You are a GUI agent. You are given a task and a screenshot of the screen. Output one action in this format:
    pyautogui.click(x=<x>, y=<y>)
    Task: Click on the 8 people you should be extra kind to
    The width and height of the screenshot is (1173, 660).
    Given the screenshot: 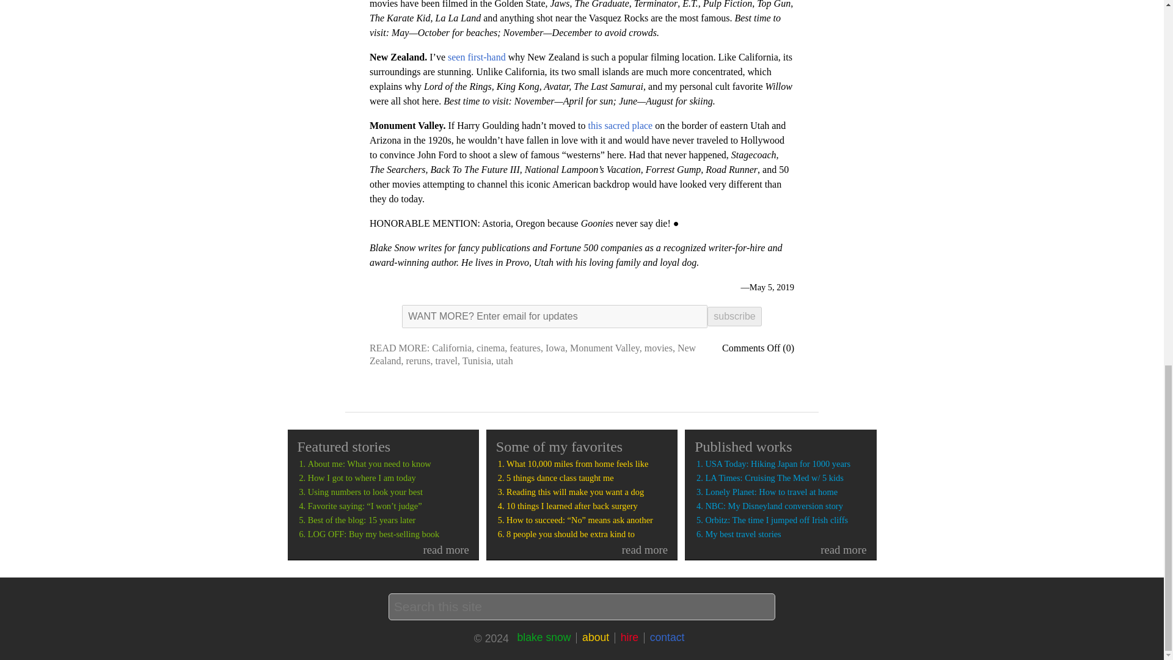 What is the action you would take?
    pyautogui.click(x=586, y=534)
    